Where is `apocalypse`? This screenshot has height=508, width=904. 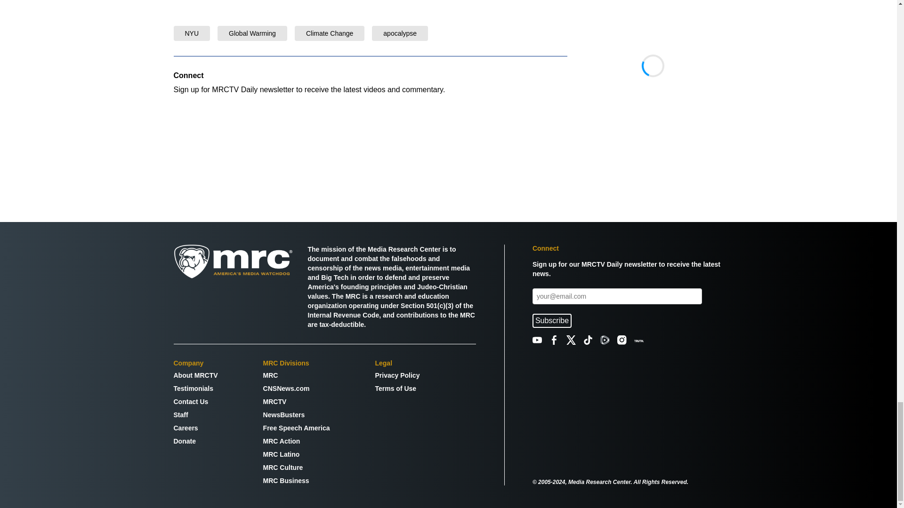 apocalypse is located at coordinates (400, 33).